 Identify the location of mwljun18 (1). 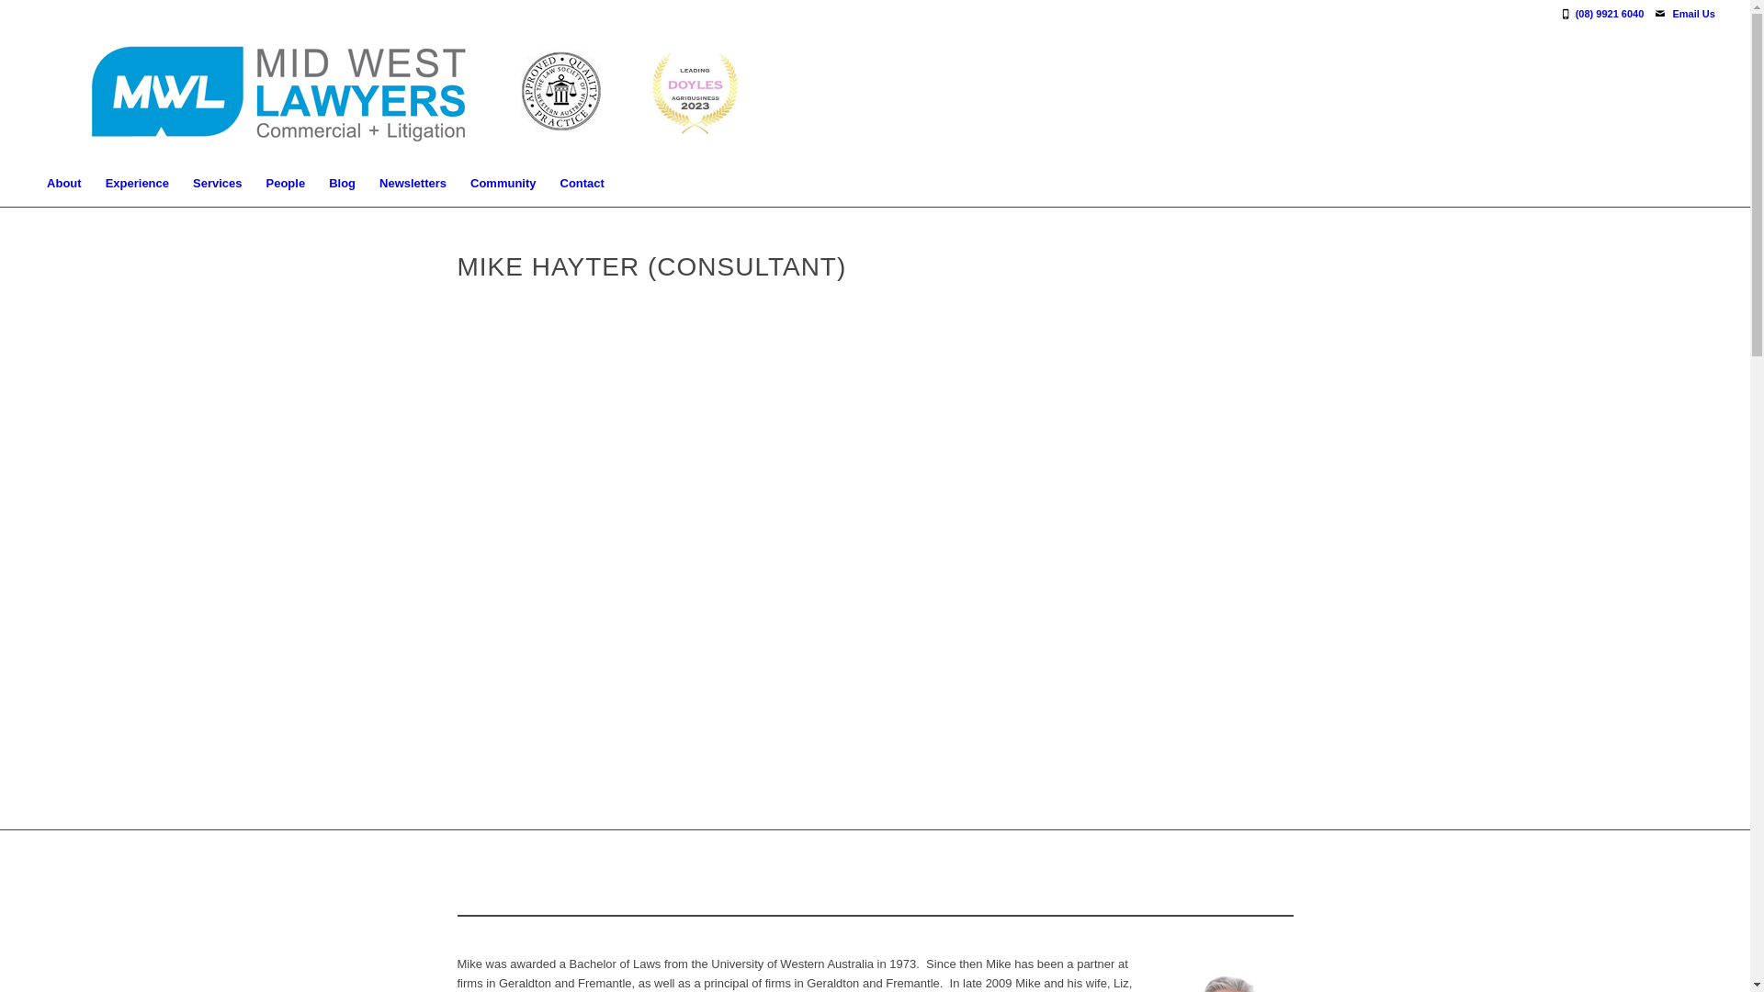
(402, 94).